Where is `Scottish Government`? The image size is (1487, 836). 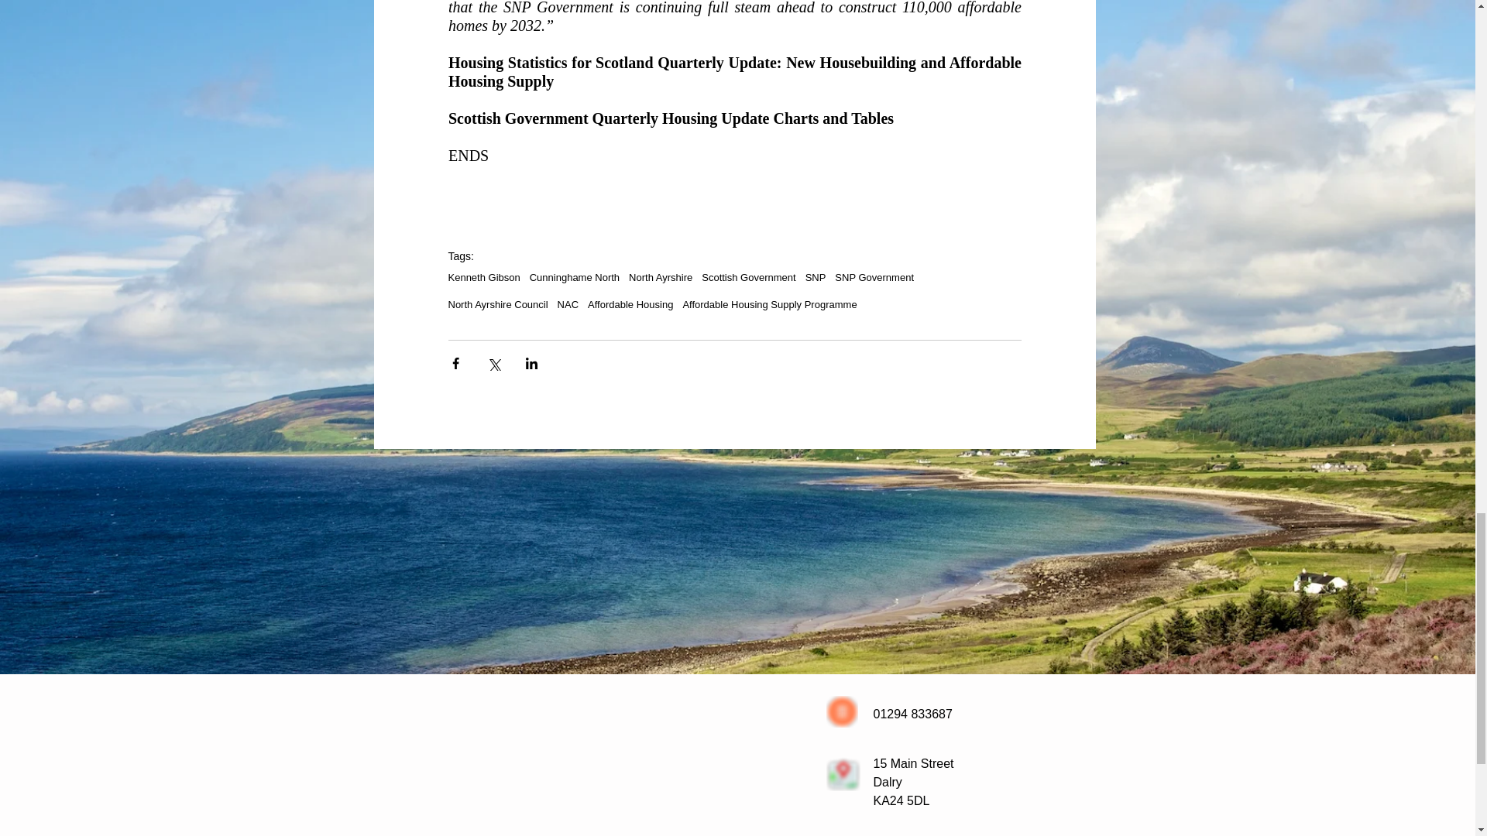 Scottish Government is located at coordinates (748, 277).